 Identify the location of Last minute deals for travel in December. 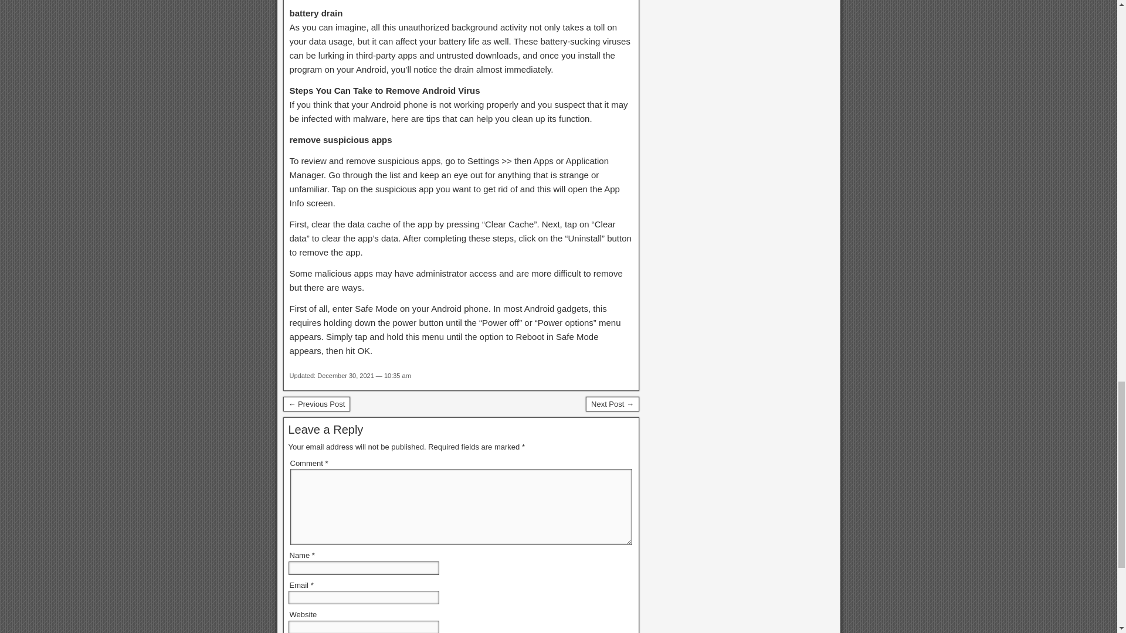
(612, 404).